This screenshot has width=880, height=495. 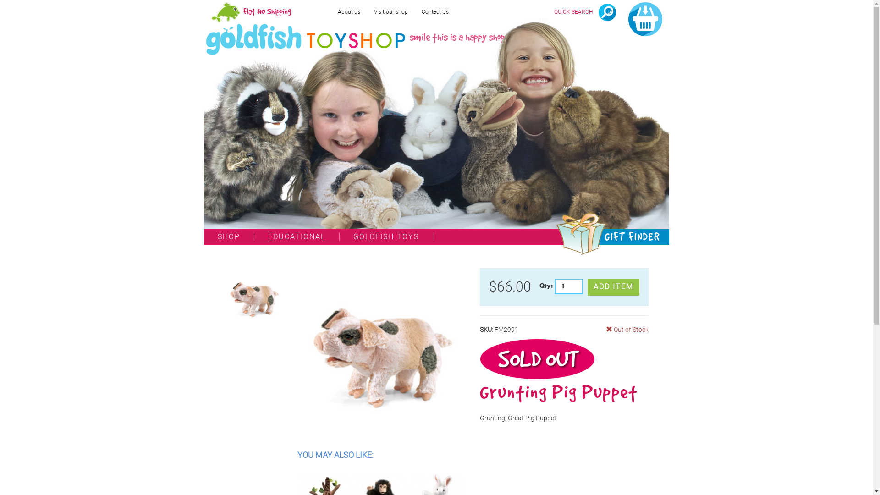 I want to click on This product is sold out, so click(x=538, y=359).